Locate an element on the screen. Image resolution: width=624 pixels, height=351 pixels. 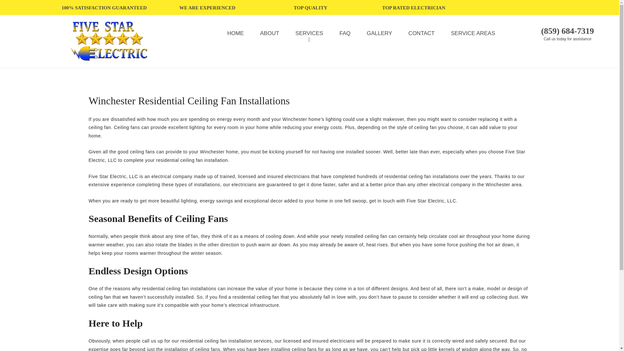
FAQ is located at coordinates (344, 33).